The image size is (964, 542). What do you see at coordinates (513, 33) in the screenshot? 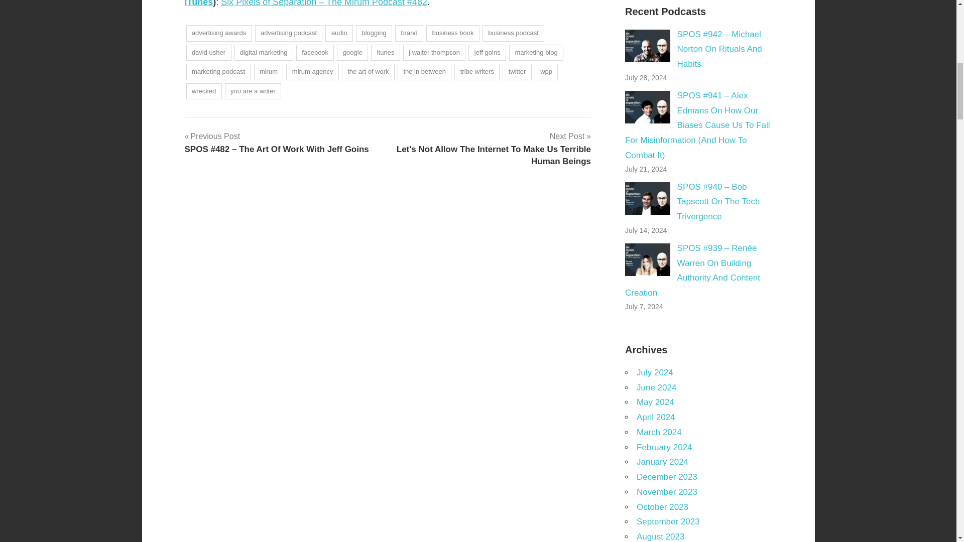
I see `business podcast` at bounding box center [513, 33].